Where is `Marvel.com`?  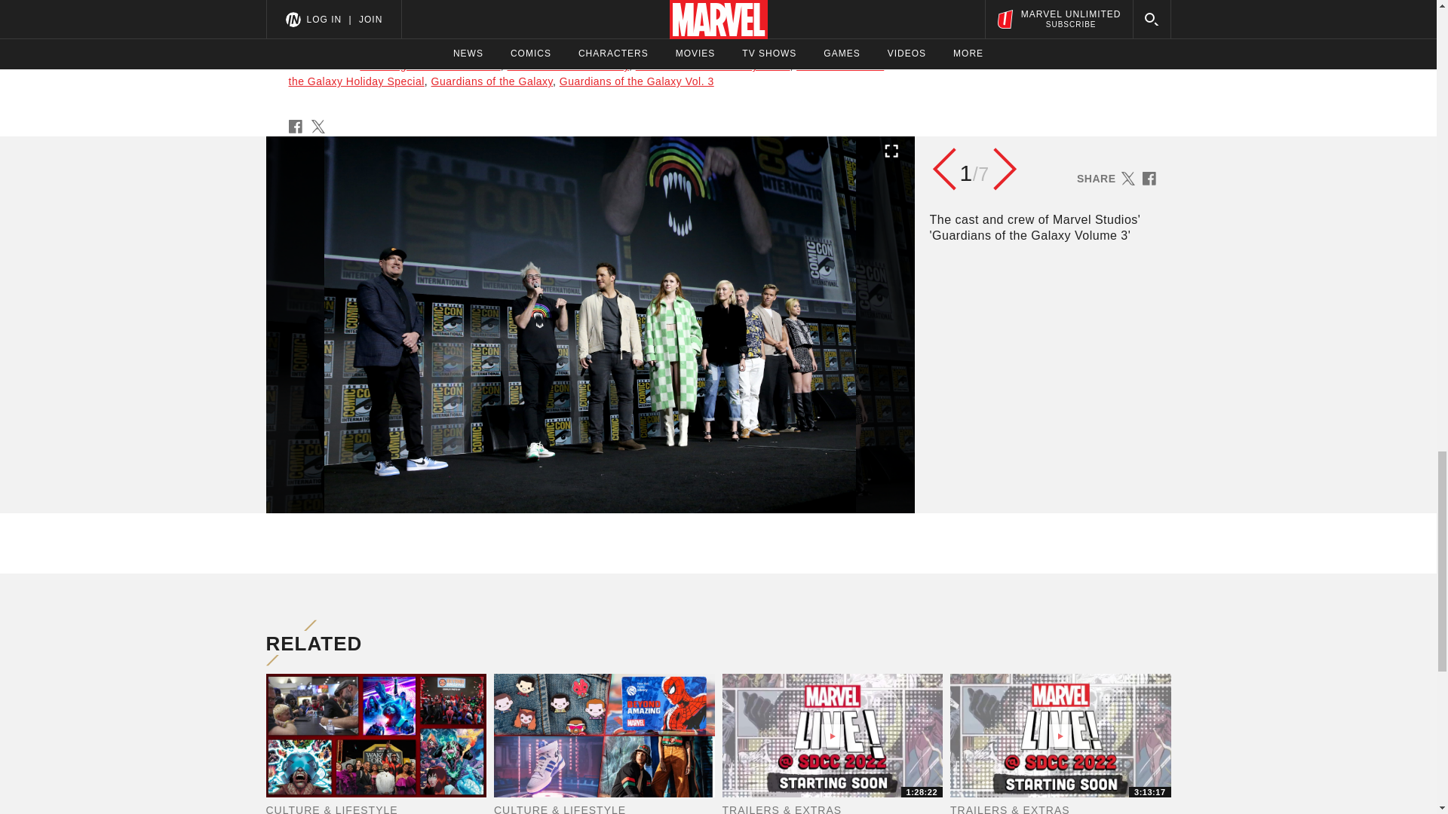
Marvel.com is located at coordinates (522, 20).